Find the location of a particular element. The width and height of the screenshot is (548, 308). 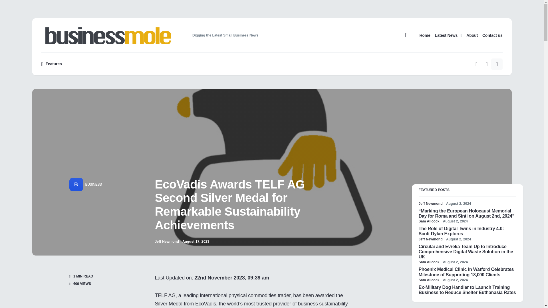

View all posts by Sam Allcock is located at coordinates (429, 262).